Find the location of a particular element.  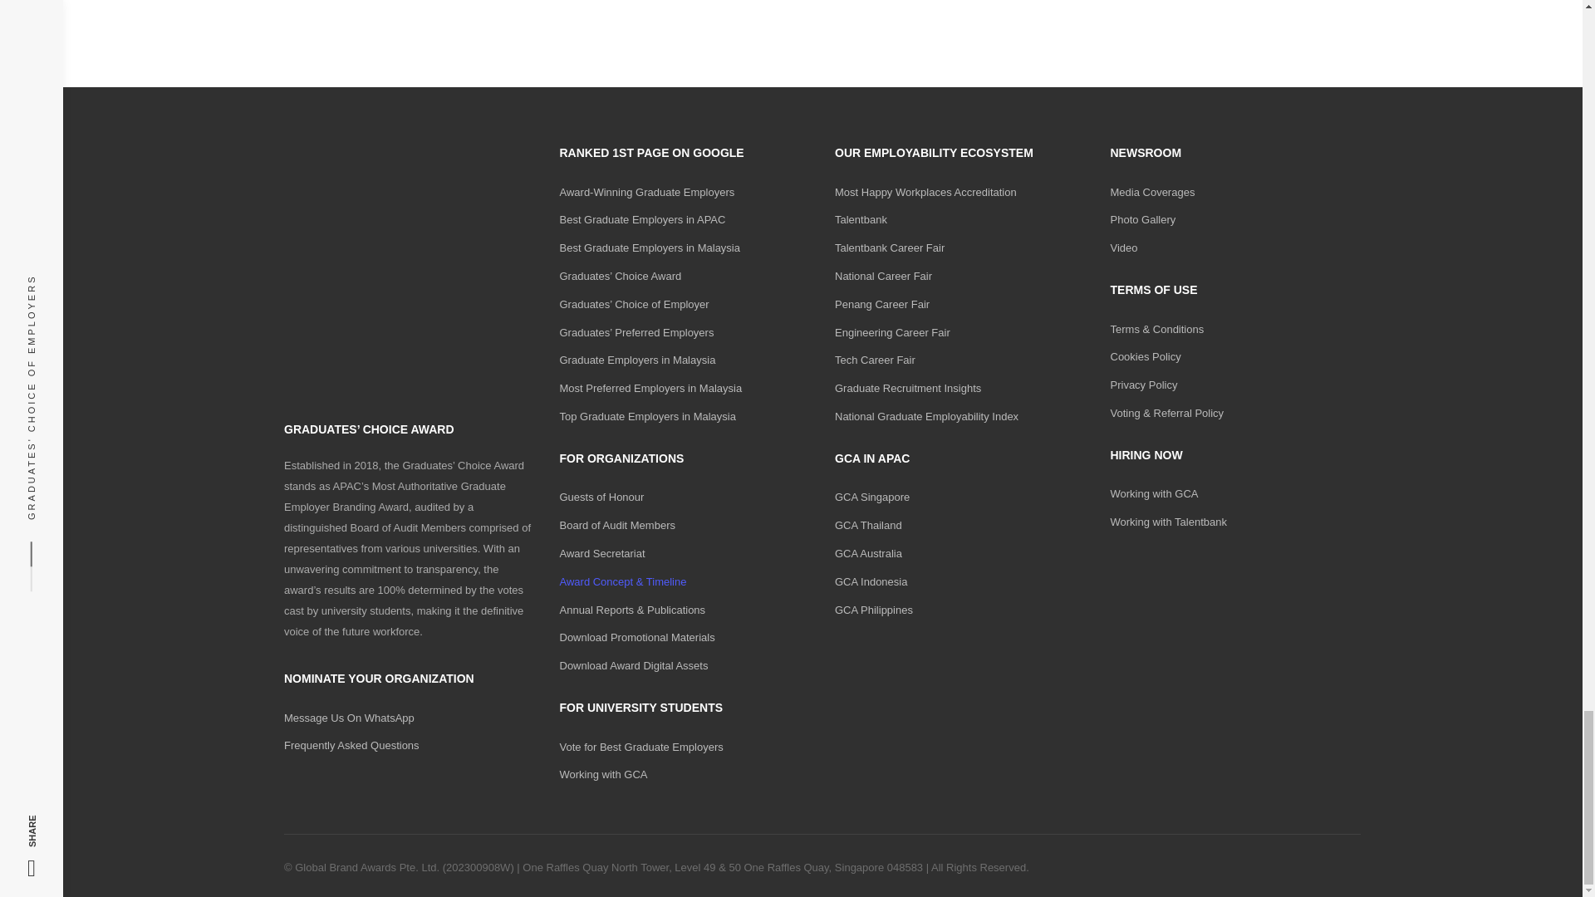

Best Graduate Employers in APAC is located at coordinates (642, 219).